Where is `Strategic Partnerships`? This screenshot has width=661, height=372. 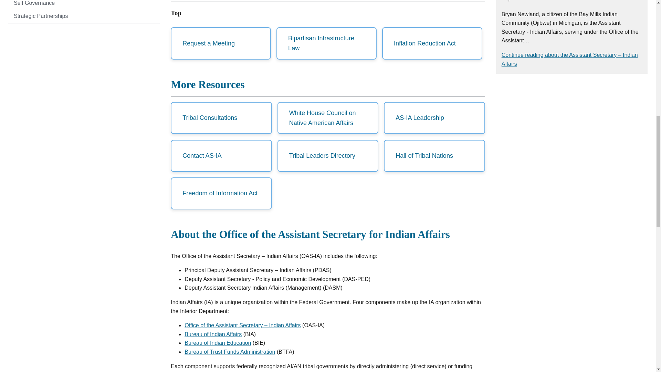
Strategic Partnerships is located at coordinates (84, 16).